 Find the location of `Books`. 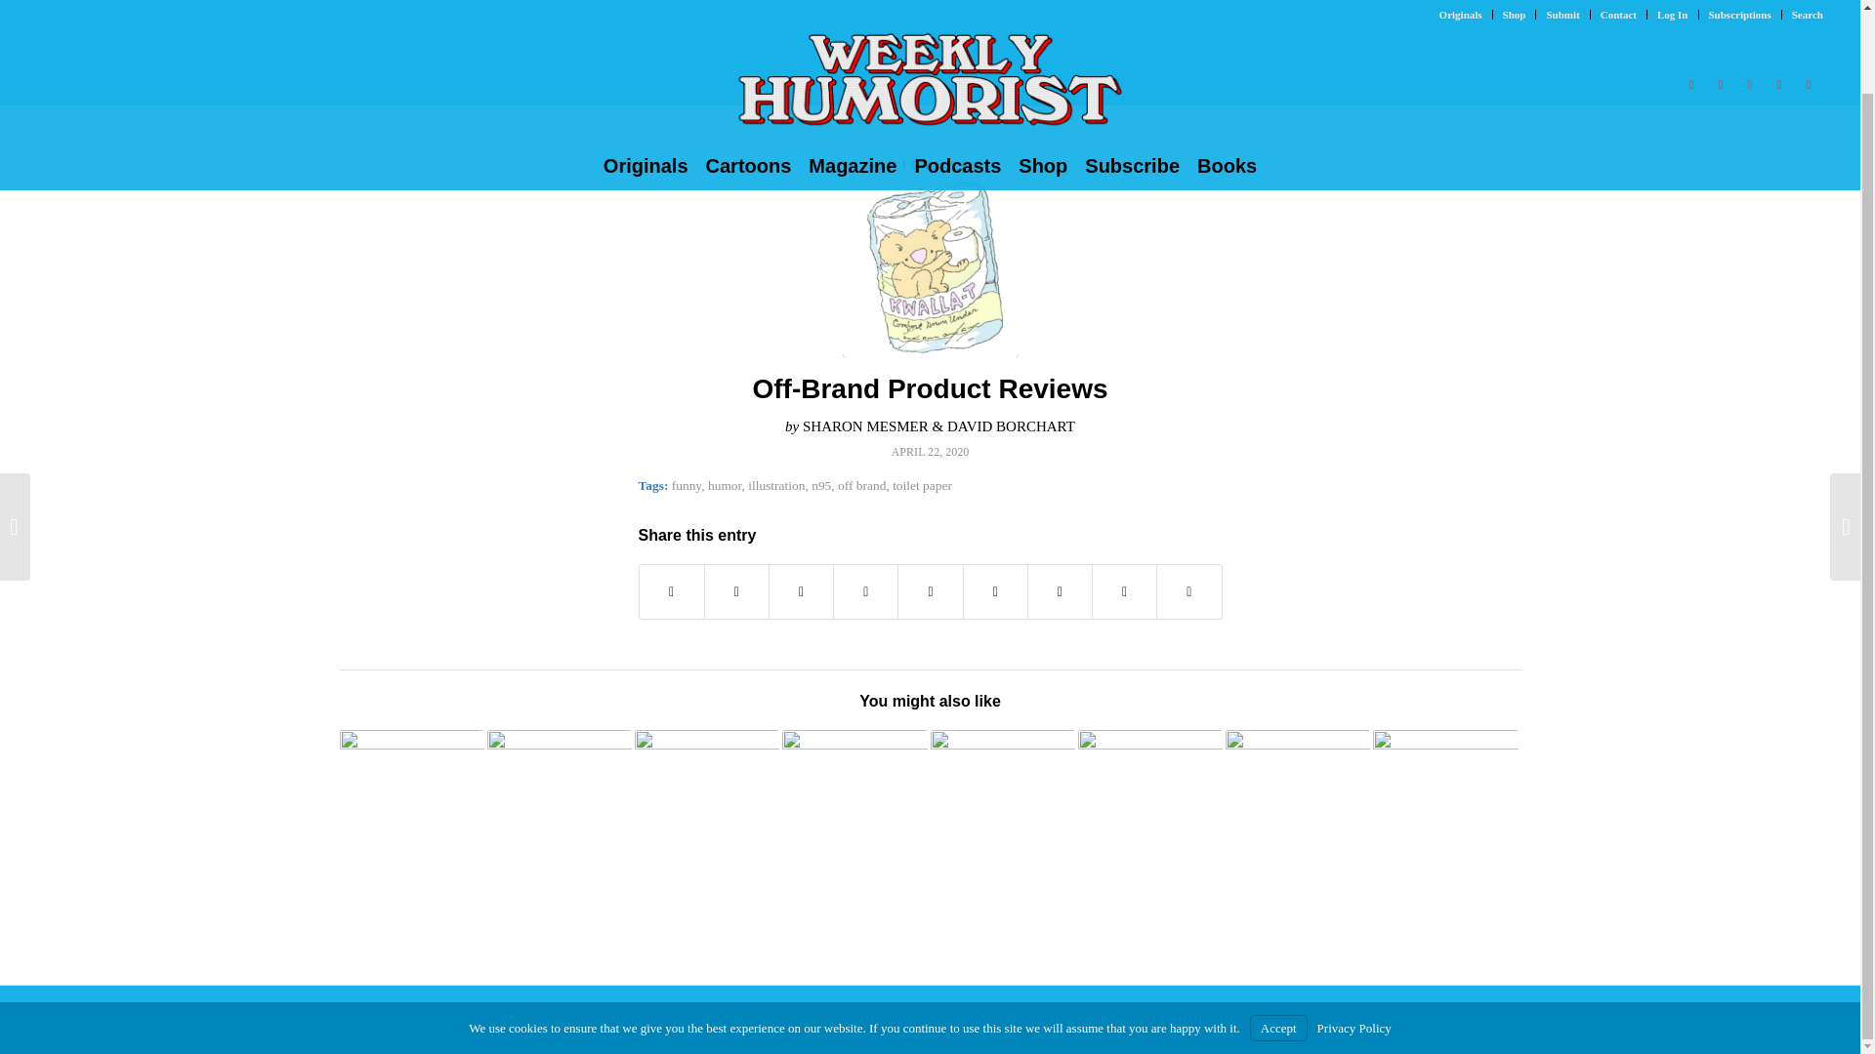

Books is located at coordinates (1227, 78).